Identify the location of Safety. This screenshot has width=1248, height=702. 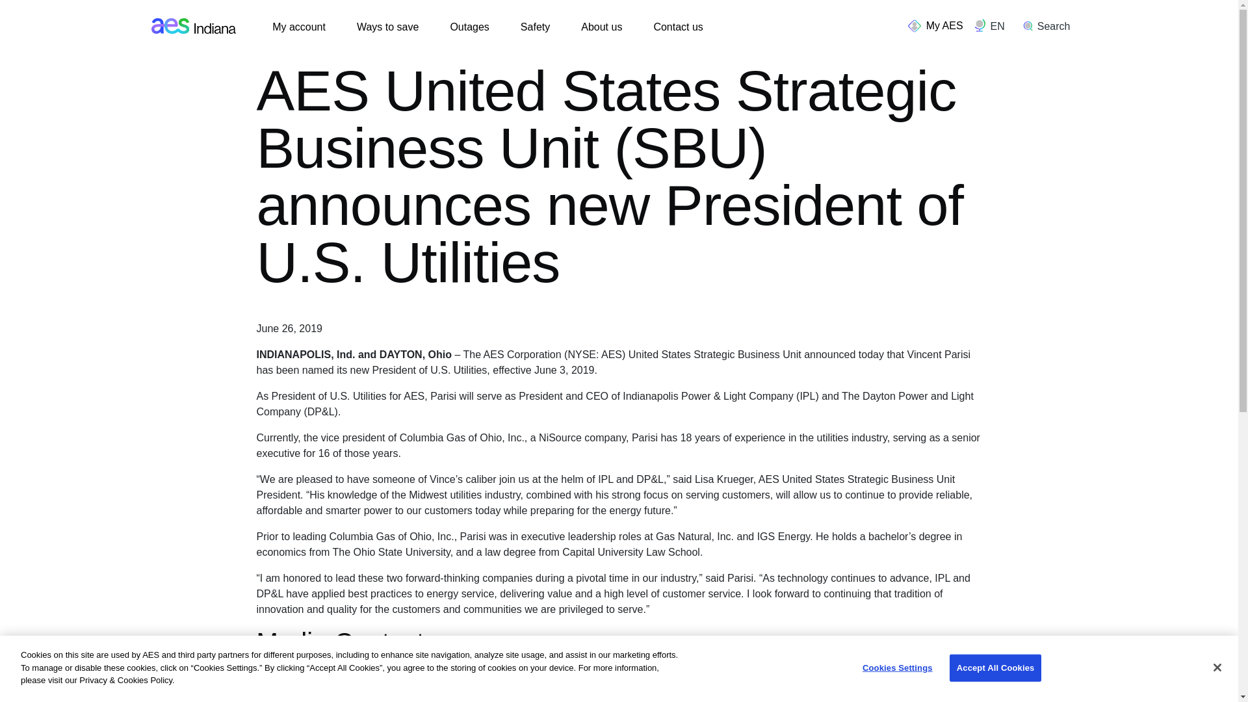
(535, 27).